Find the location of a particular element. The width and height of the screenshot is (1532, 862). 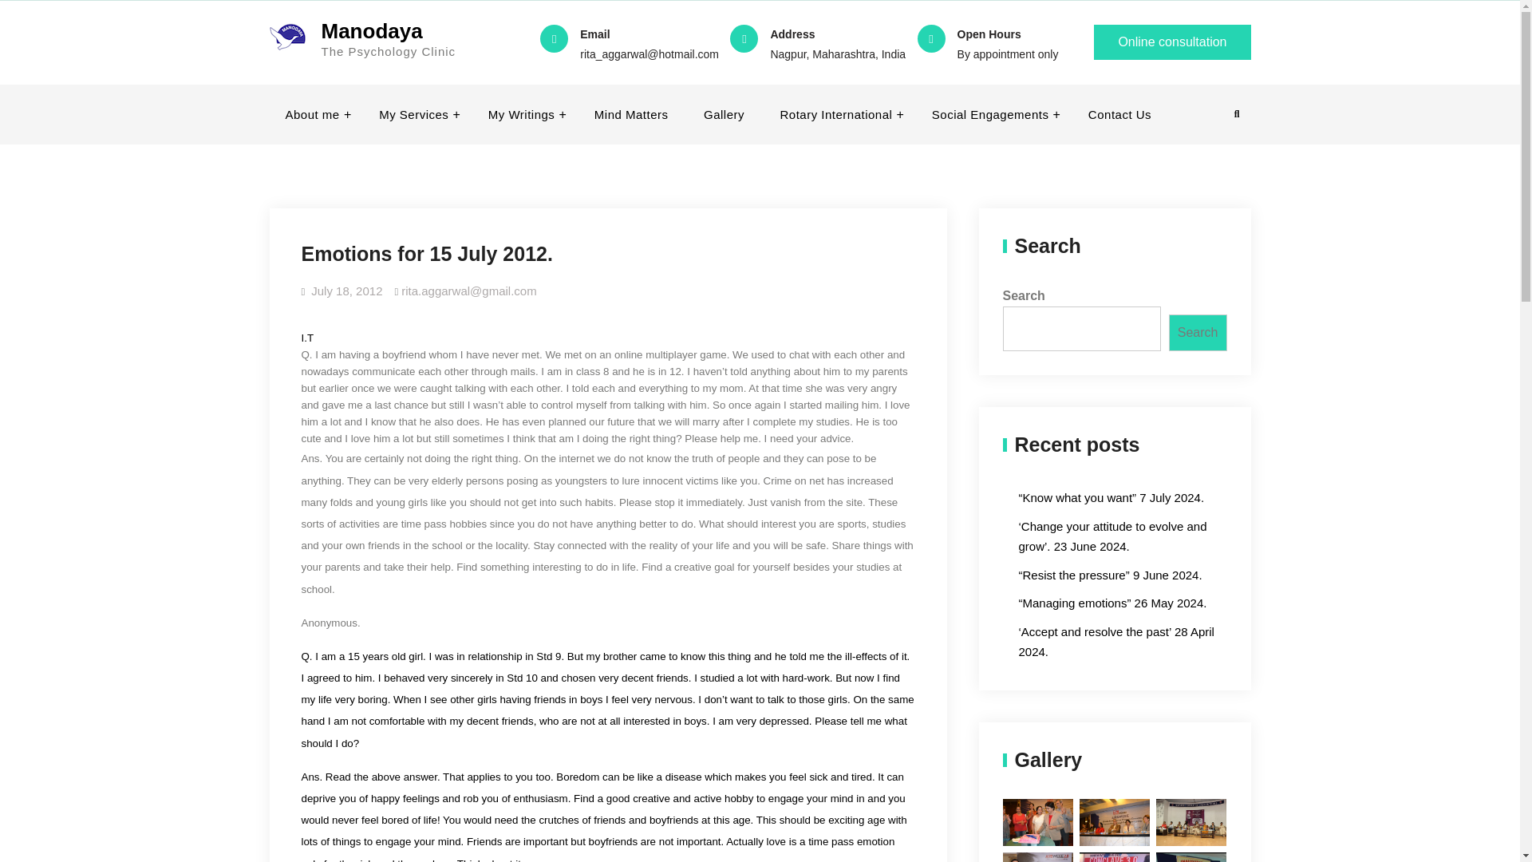

Online consultation is located at coordinates (1171, 42).